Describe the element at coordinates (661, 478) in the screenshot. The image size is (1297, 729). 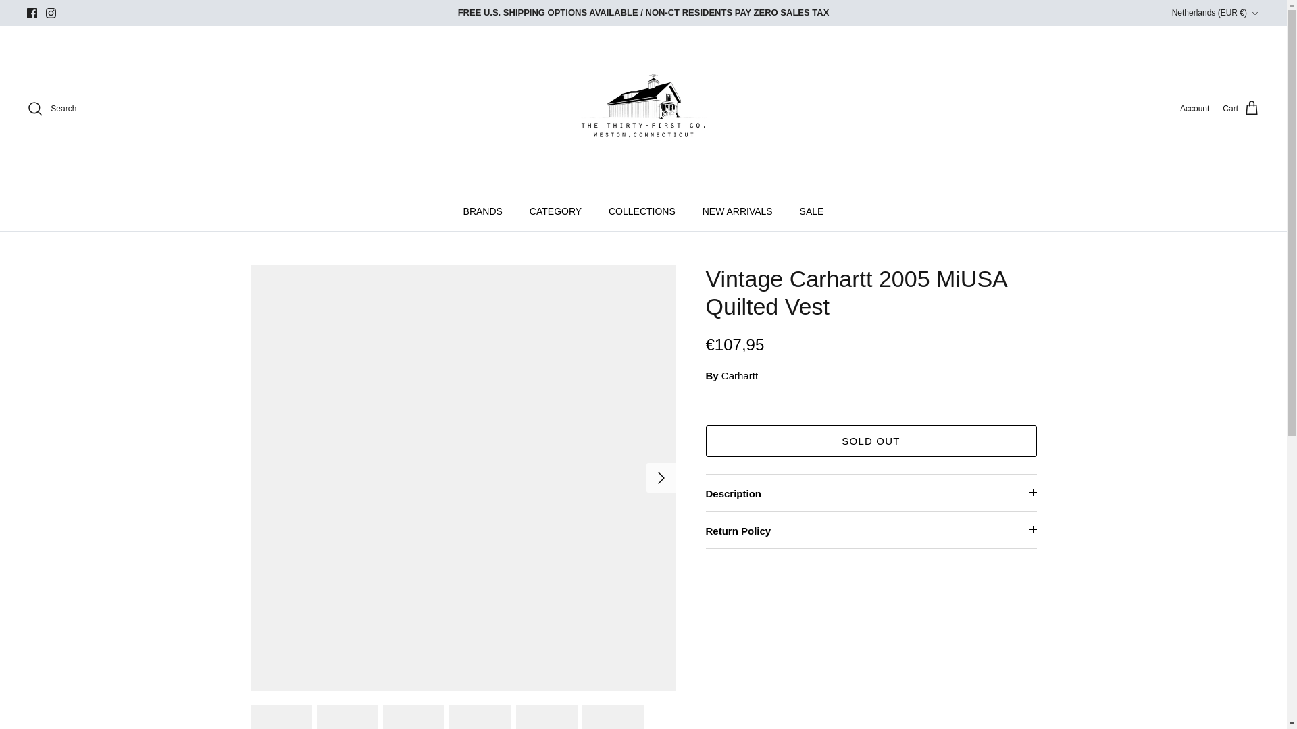
I see `RIGHT` at that location.